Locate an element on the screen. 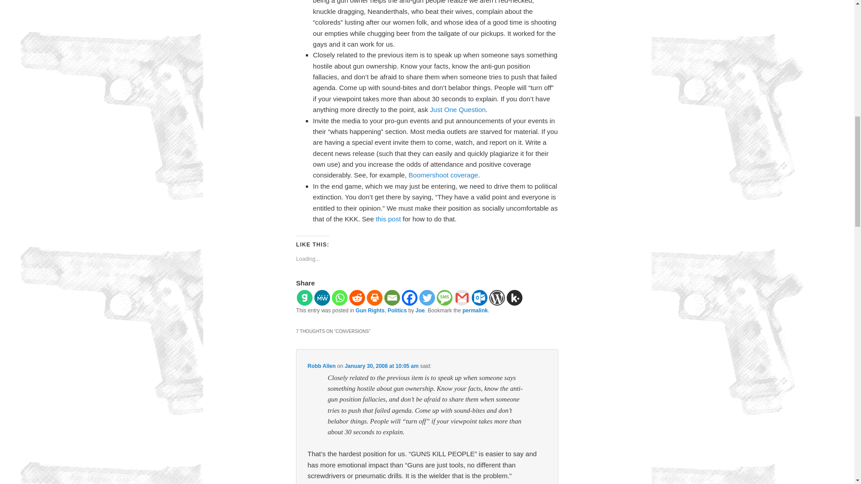 The width and height of the screenshot is (861, 484). MeWe is located at coordinates (322, 298).